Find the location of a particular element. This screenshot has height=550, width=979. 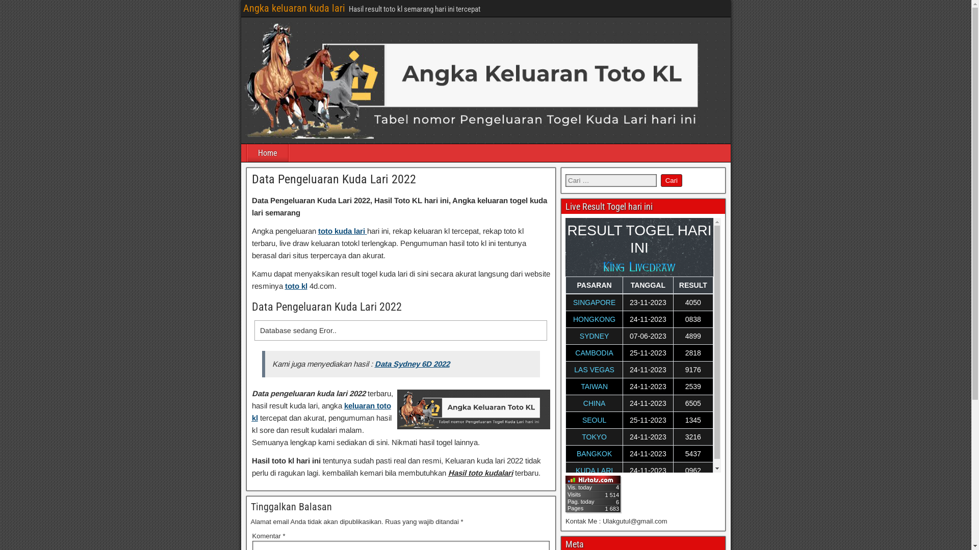

Data Sydney 6D 2022 is located at coordinates (412, 364).